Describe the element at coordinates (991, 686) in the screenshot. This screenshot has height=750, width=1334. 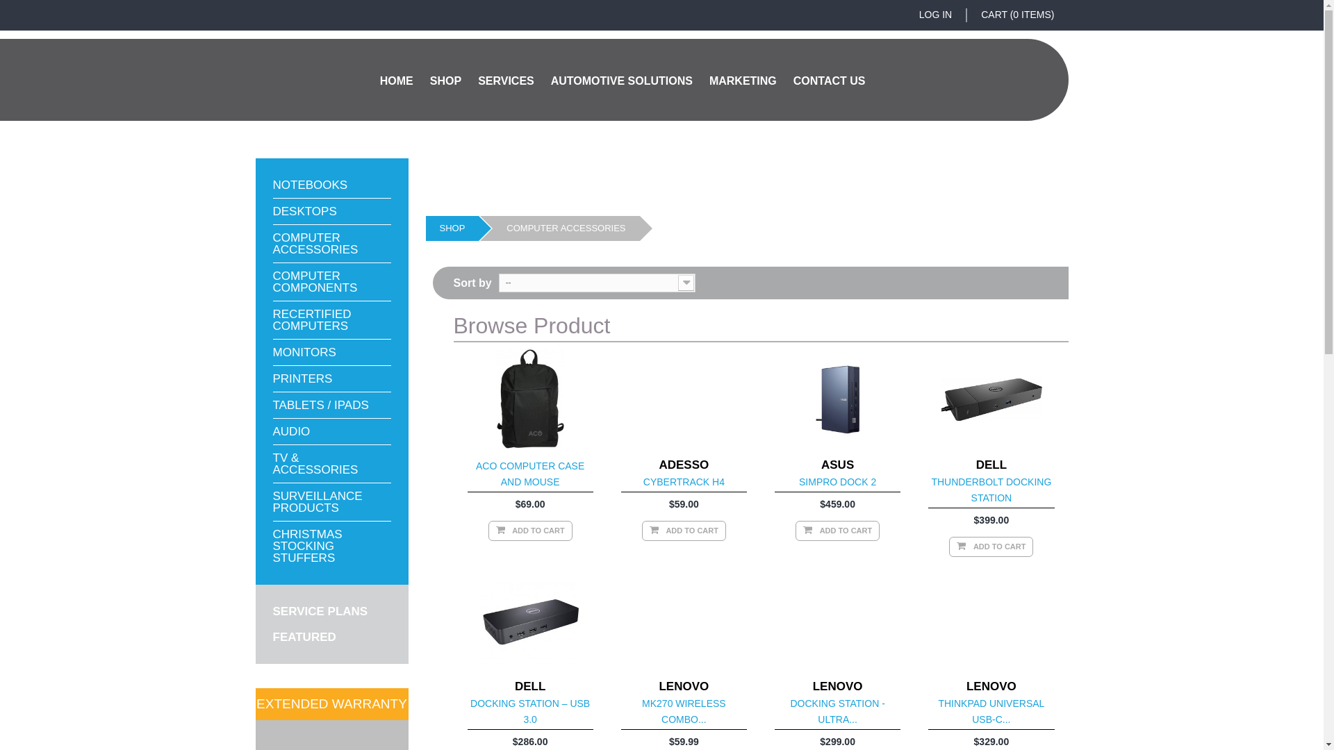
I see `LENOVO` at that location.